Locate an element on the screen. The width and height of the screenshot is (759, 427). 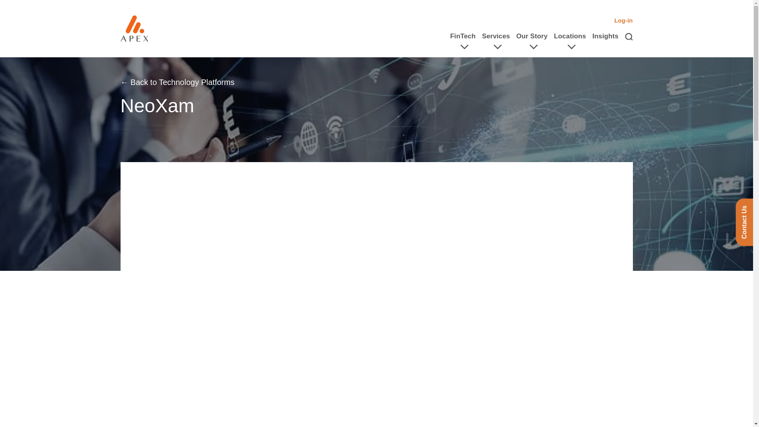
Services is located at coordinates (496, 36).